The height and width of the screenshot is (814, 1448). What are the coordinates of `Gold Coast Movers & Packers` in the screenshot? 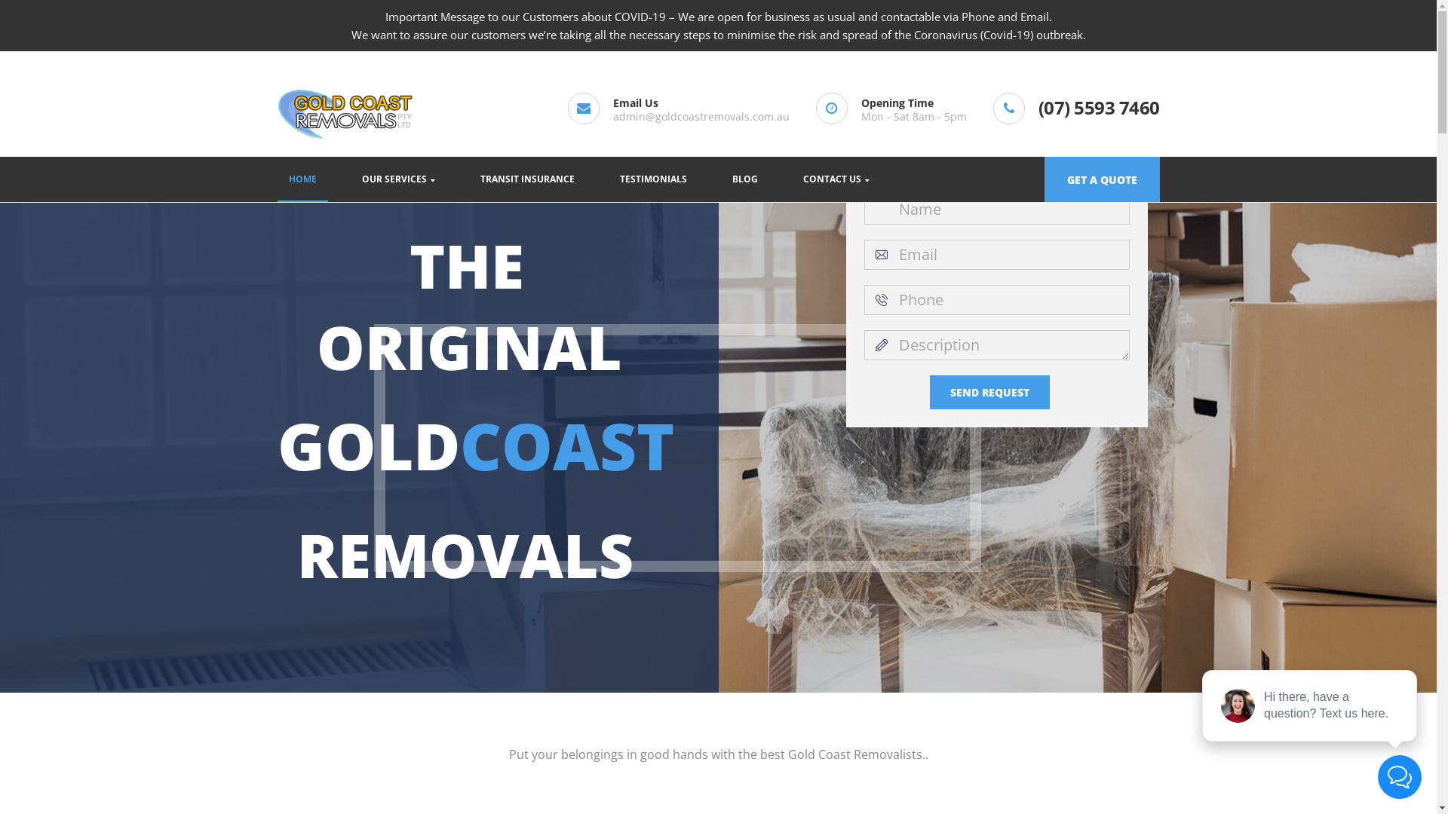 It's located at (361, 672).